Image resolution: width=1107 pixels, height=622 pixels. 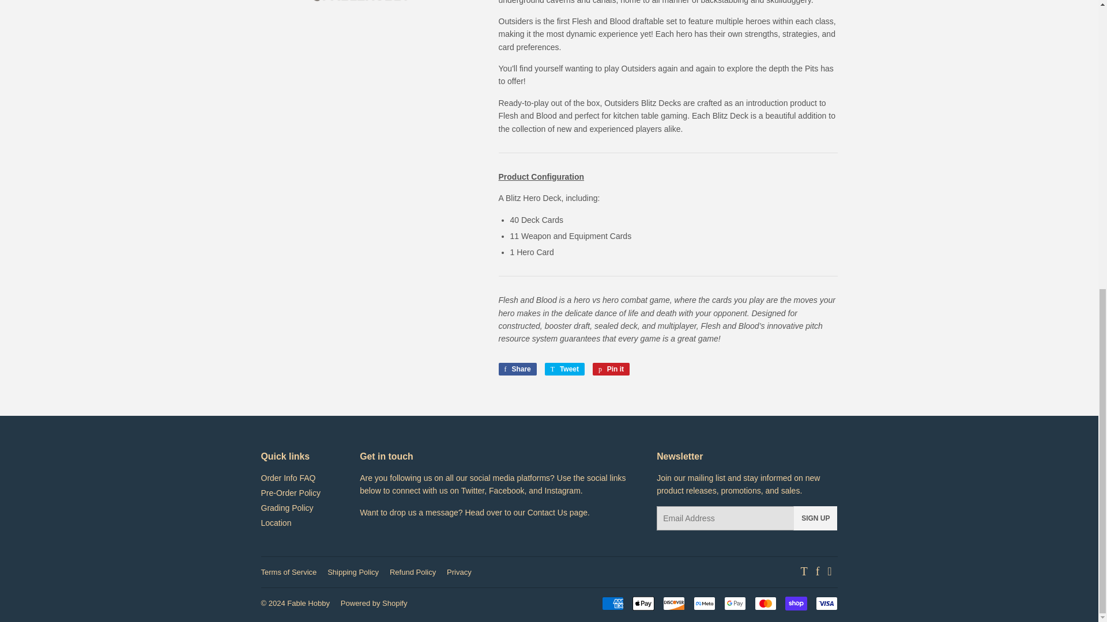 What do you see at coordinates (611, 369) in the screenshot?
I see `Pin on Pinterest` at bounding box center [611, 369].